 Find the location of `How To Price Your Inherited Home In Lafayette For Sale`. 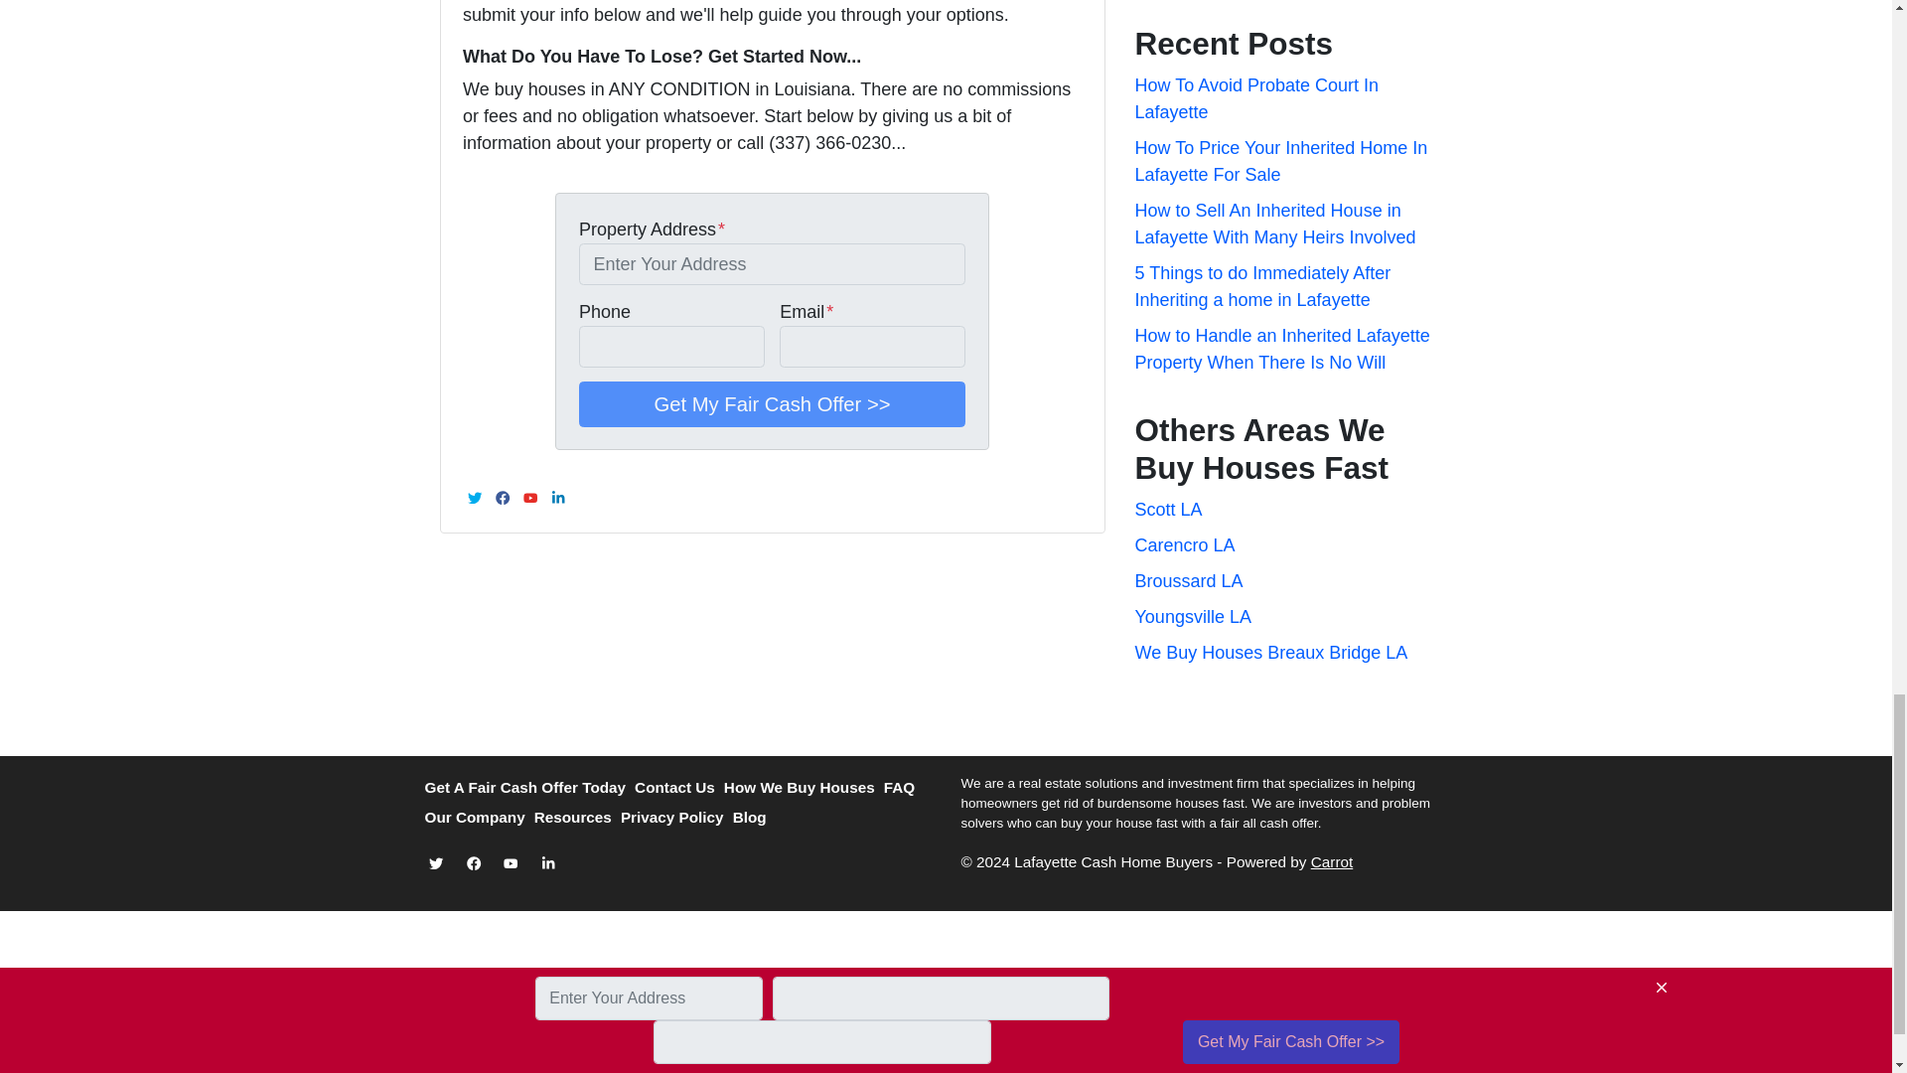

How To Price Your Inherited Home In Lafayette For Sale is located at coordinates (1280, 161).